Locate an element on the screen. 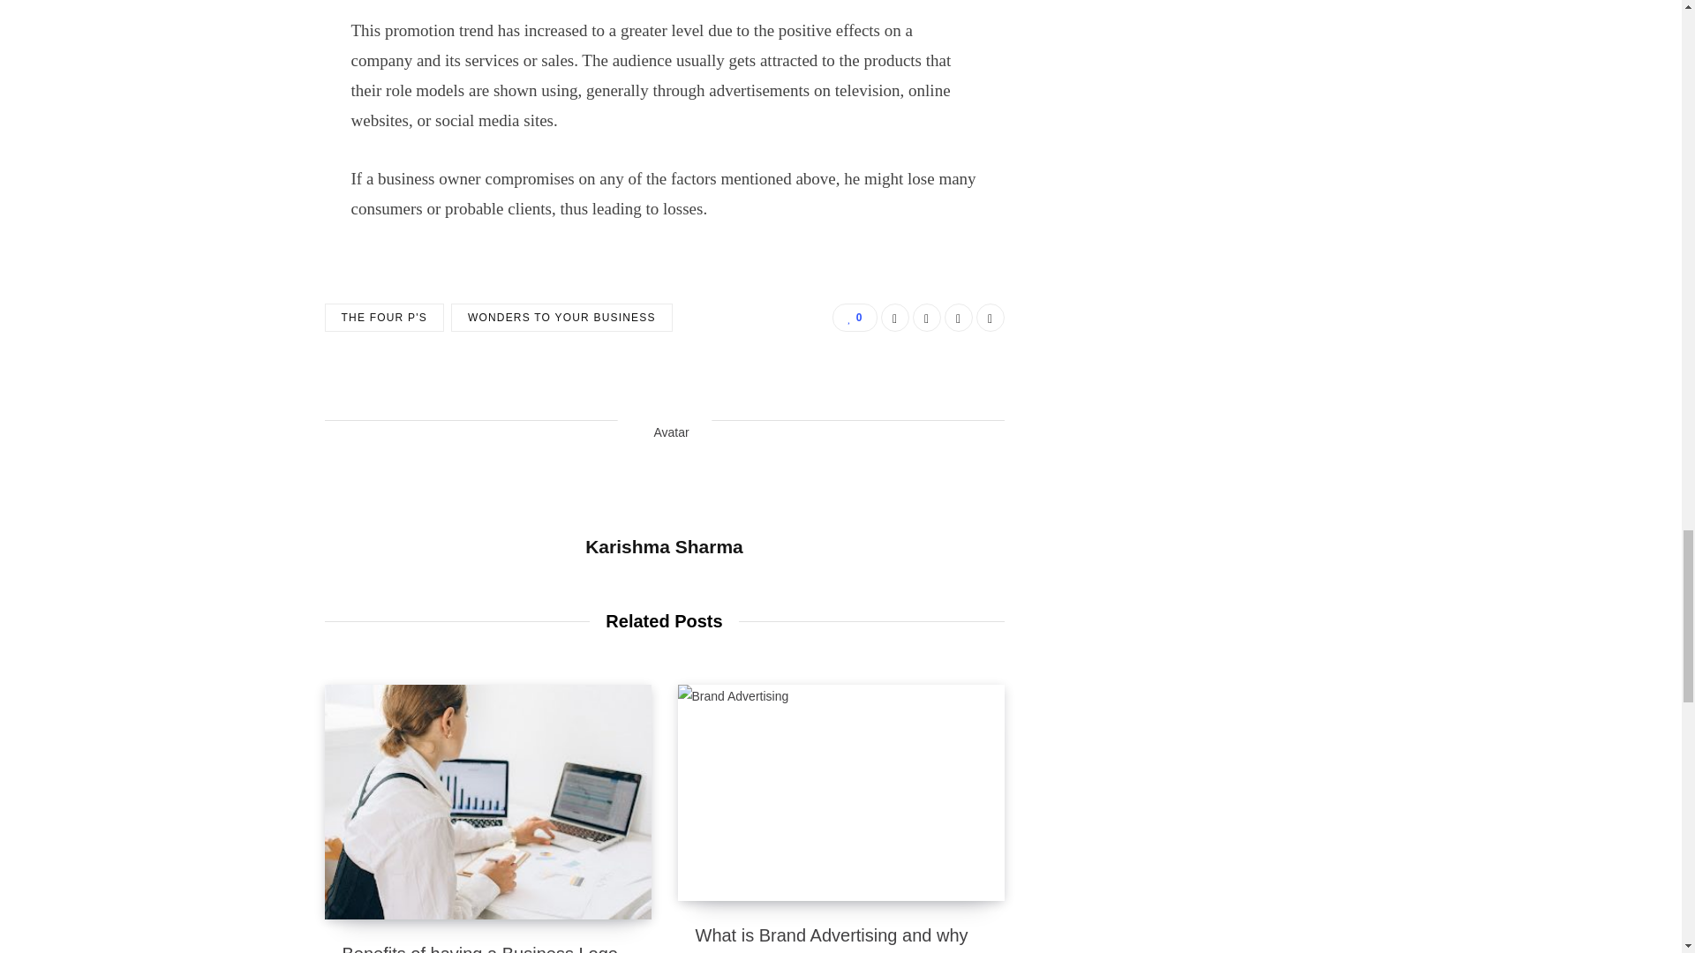  Pinterest is located at coordinates (991, 318).